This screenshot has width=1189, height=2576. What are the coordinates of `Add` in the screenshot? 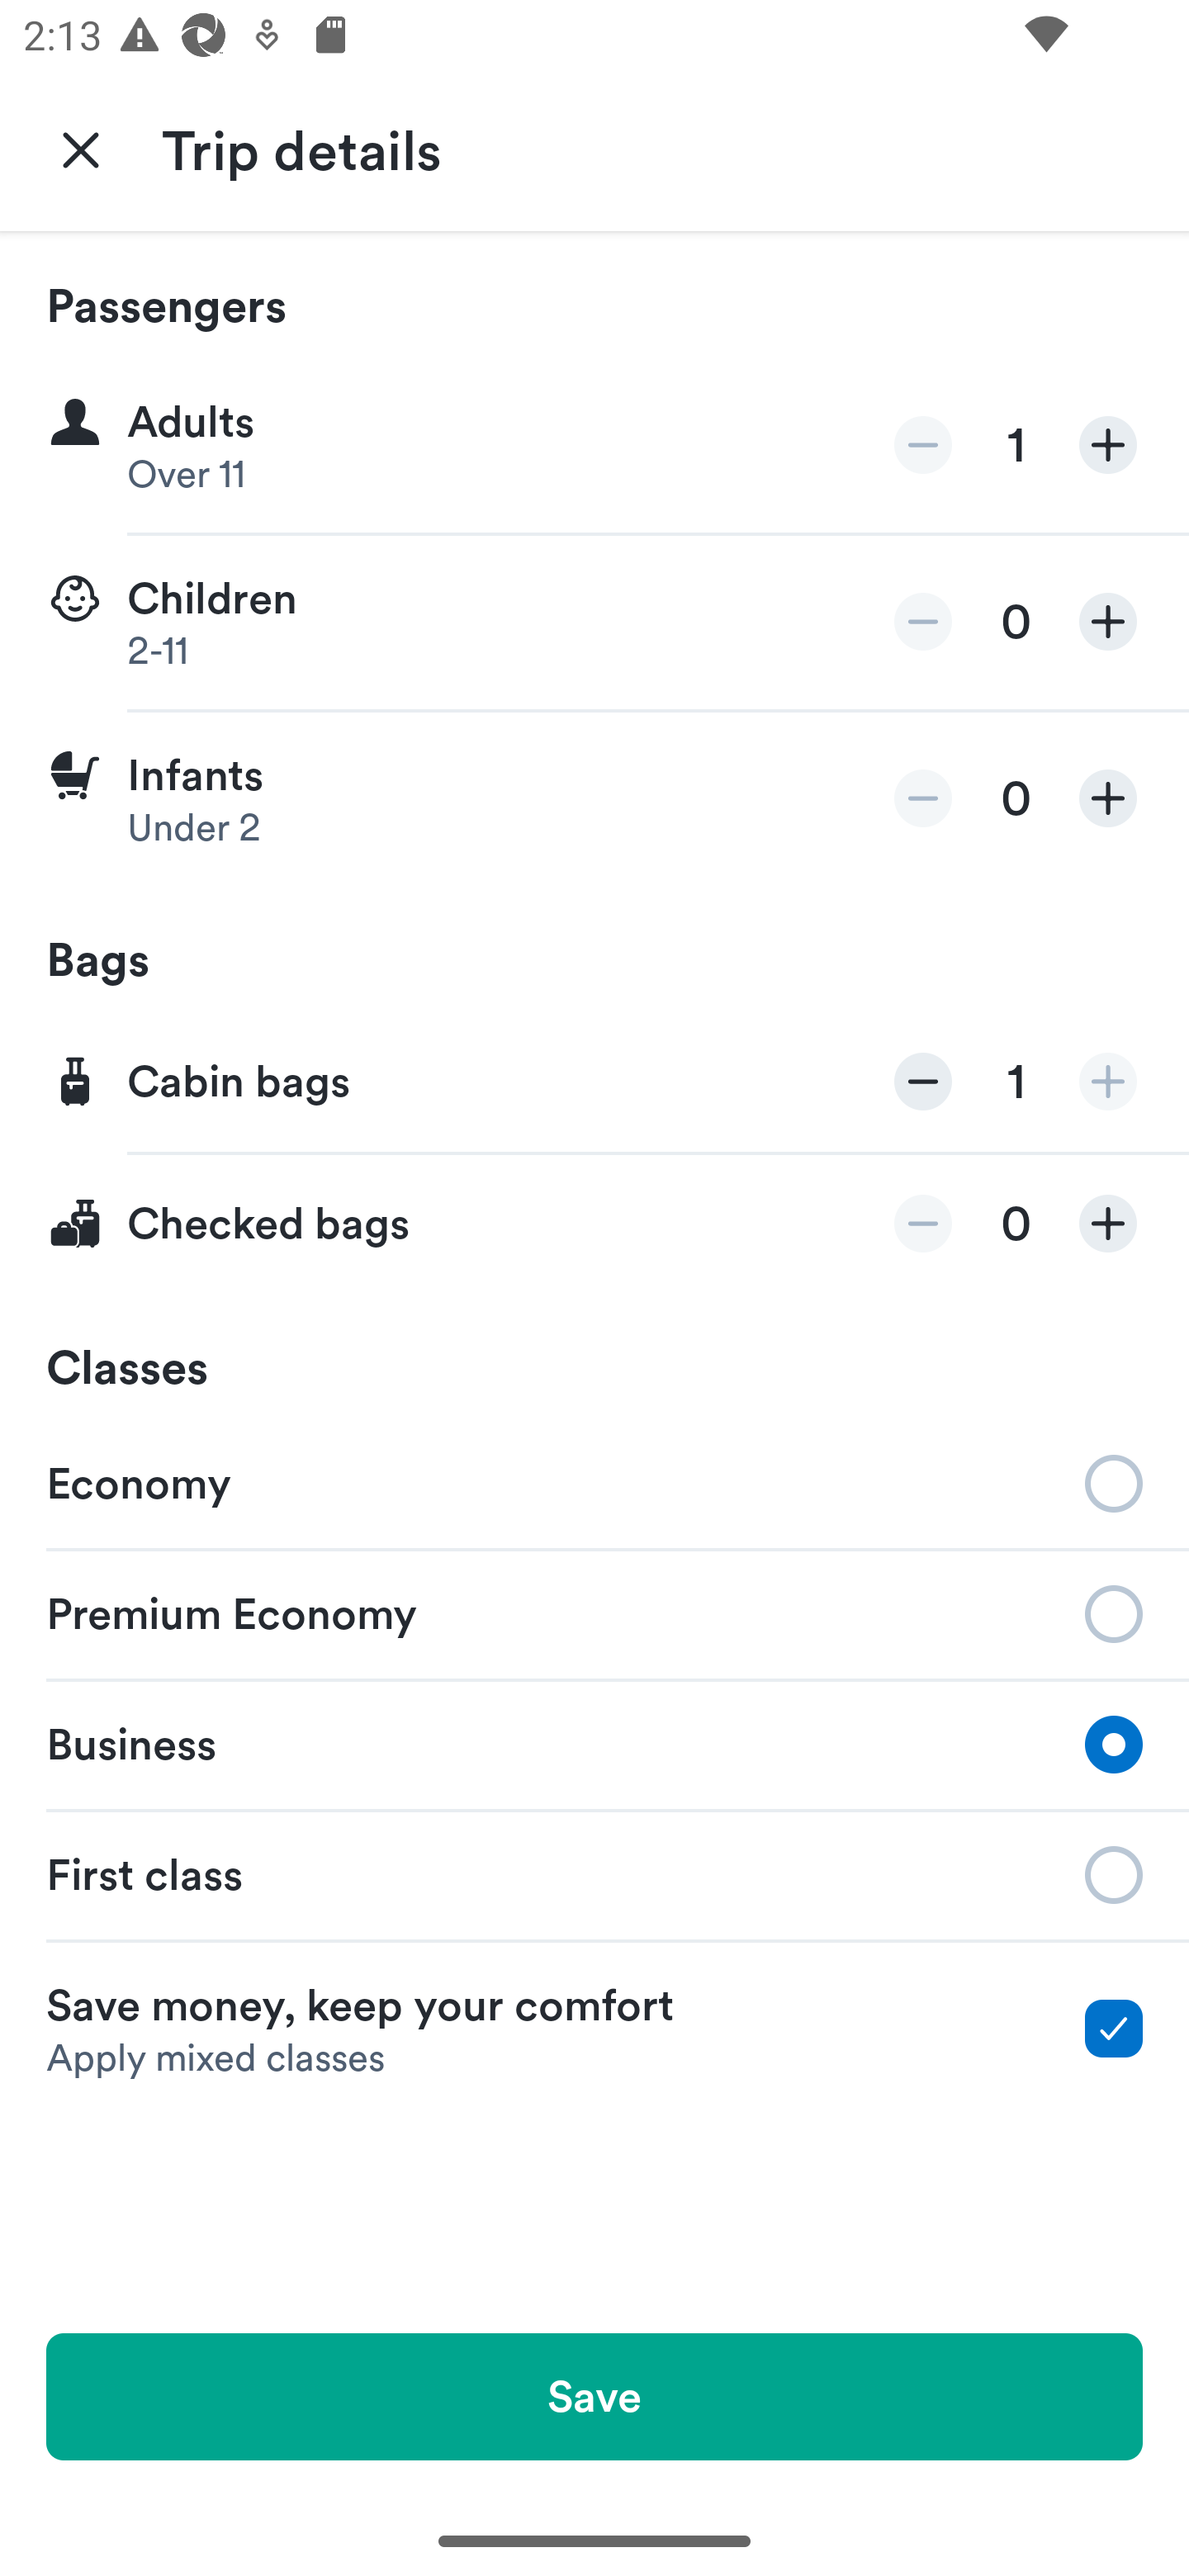 It's located at (1108, 446).